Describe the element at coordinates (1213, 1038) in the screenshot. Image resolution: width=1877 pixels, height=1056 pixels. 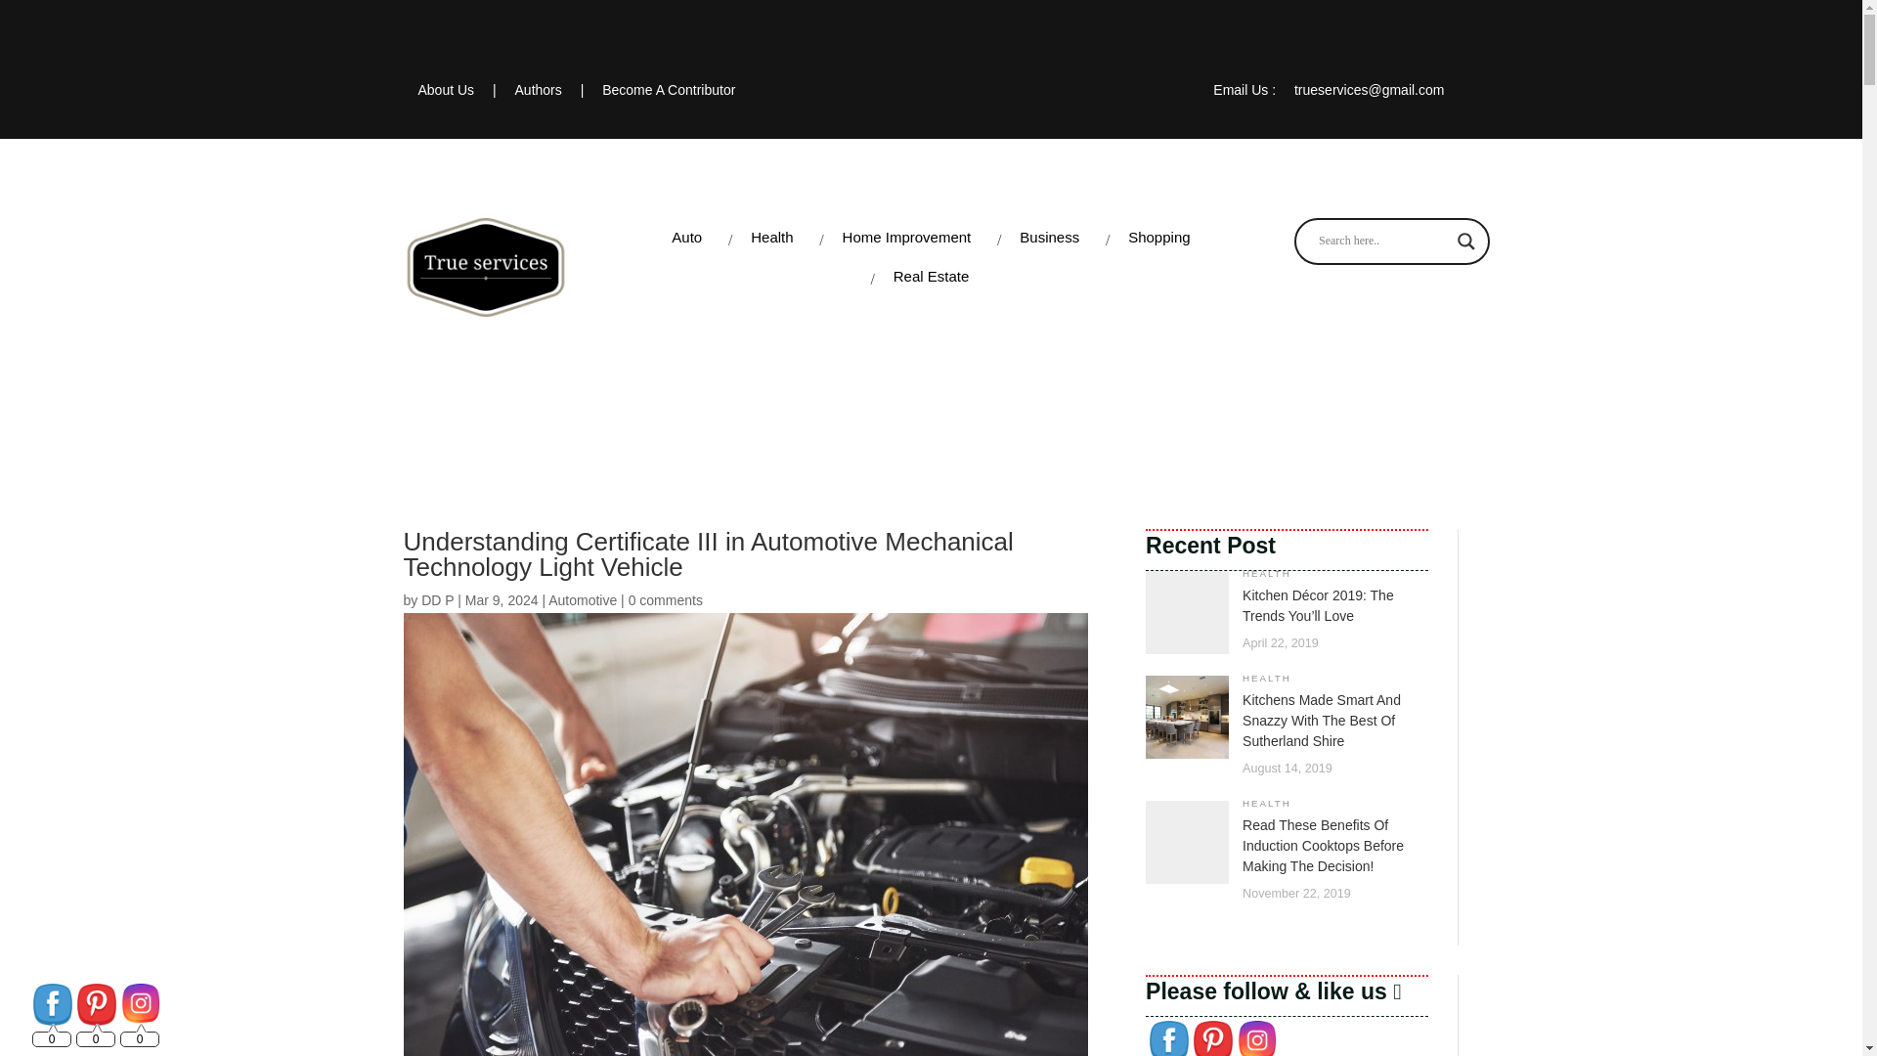
I see `Pinterest` at that location.